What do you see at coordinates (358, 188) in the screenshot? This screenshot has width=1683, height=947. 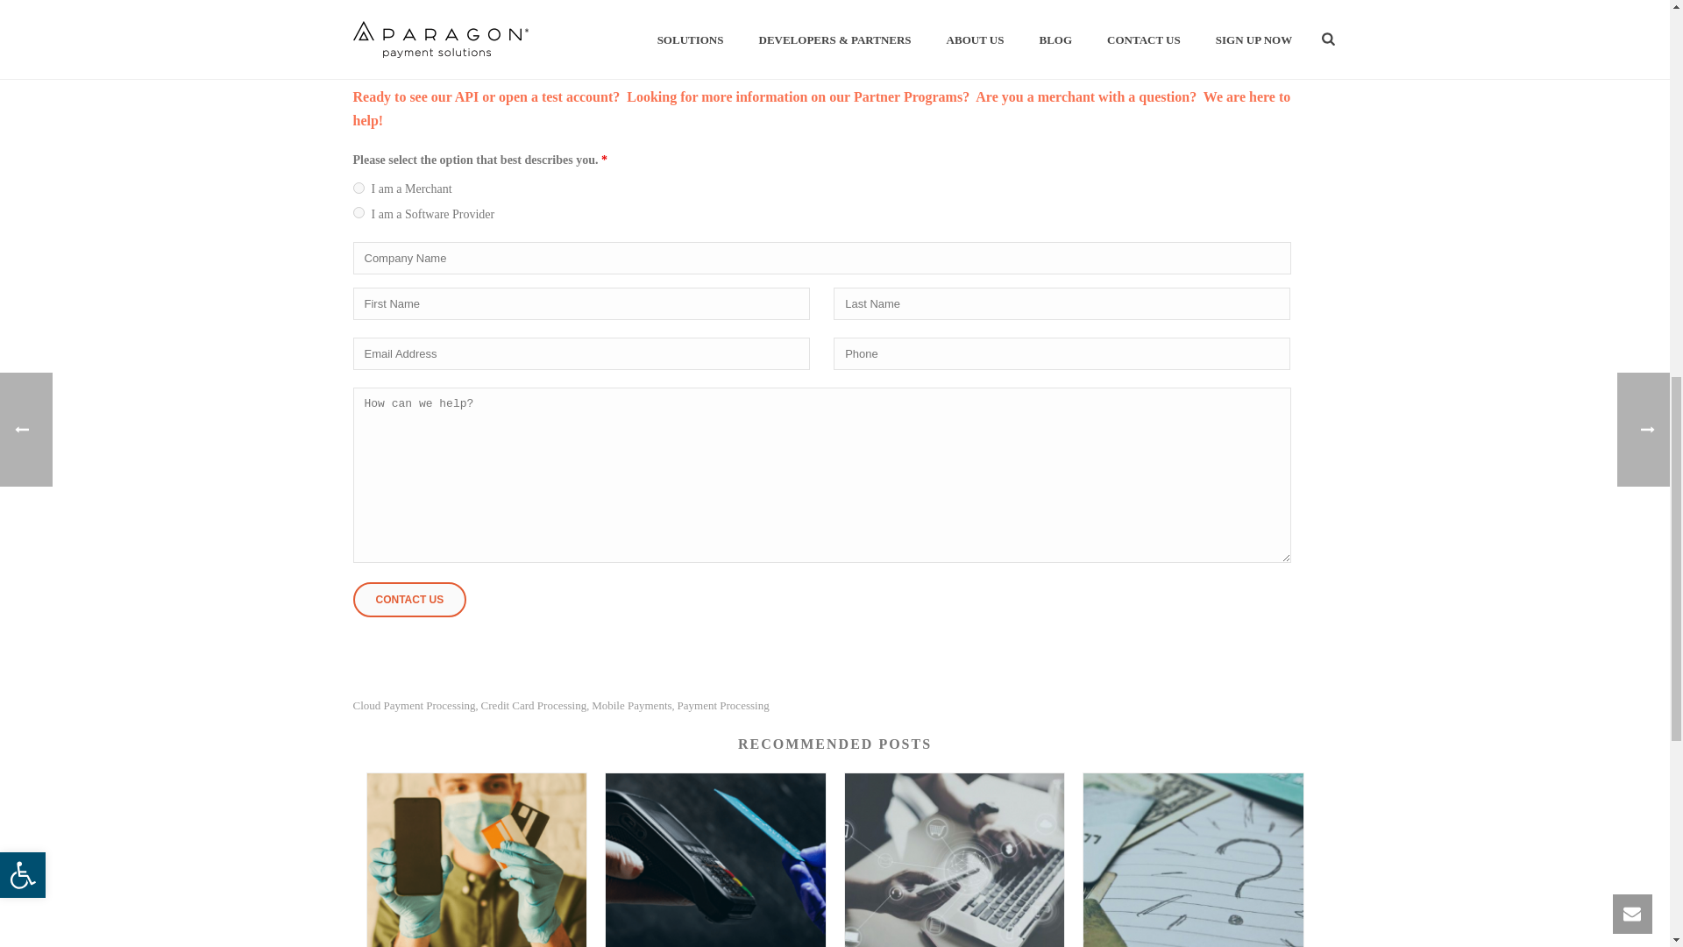 I see `merchant` at bounding box center [358, 188].